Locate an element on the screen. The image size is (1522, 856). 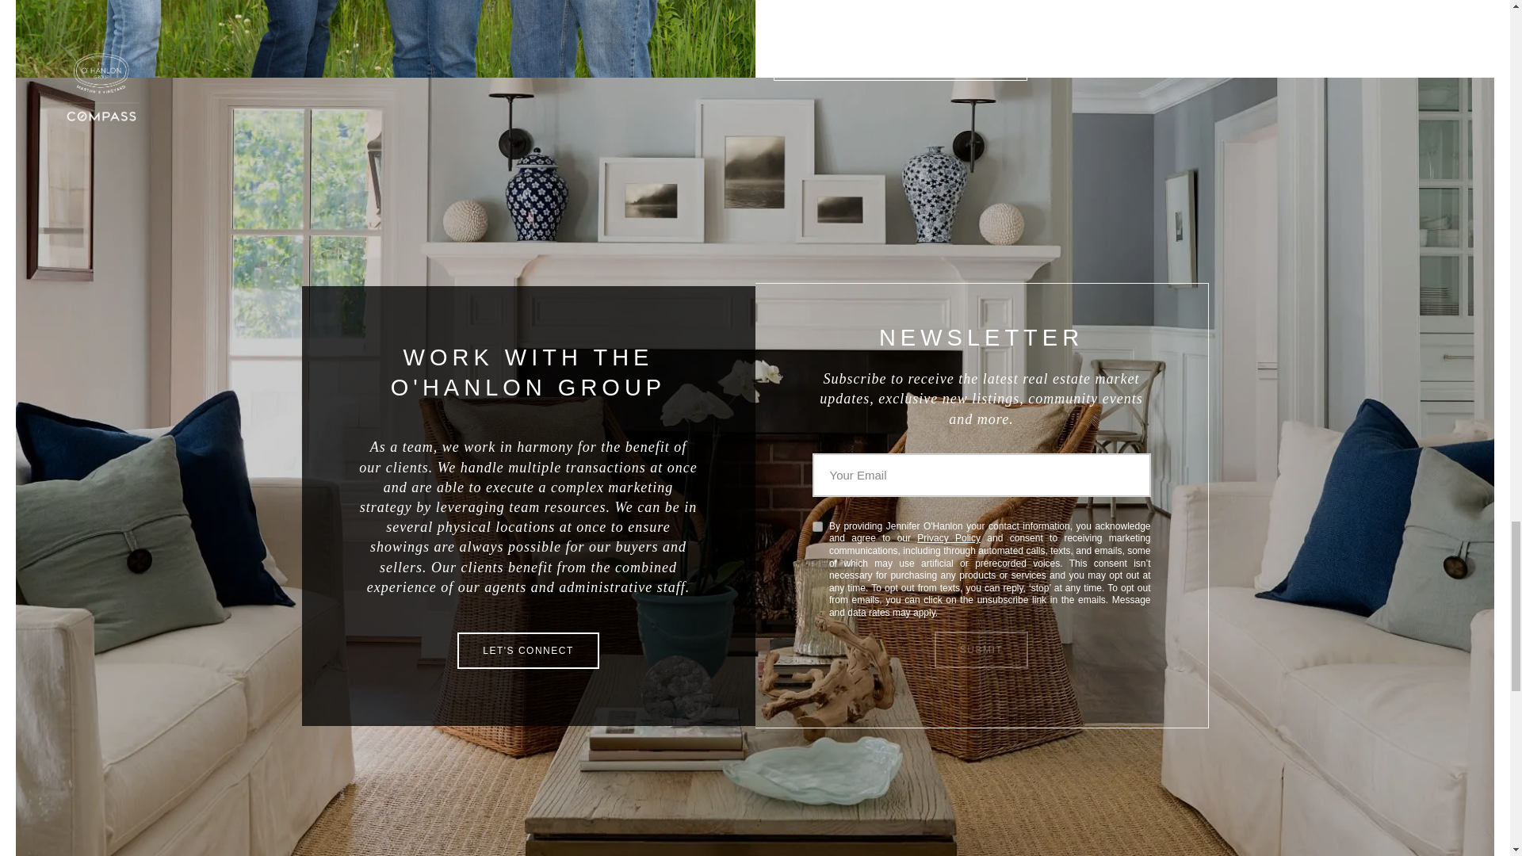
on is located at coordinates (816, 526).